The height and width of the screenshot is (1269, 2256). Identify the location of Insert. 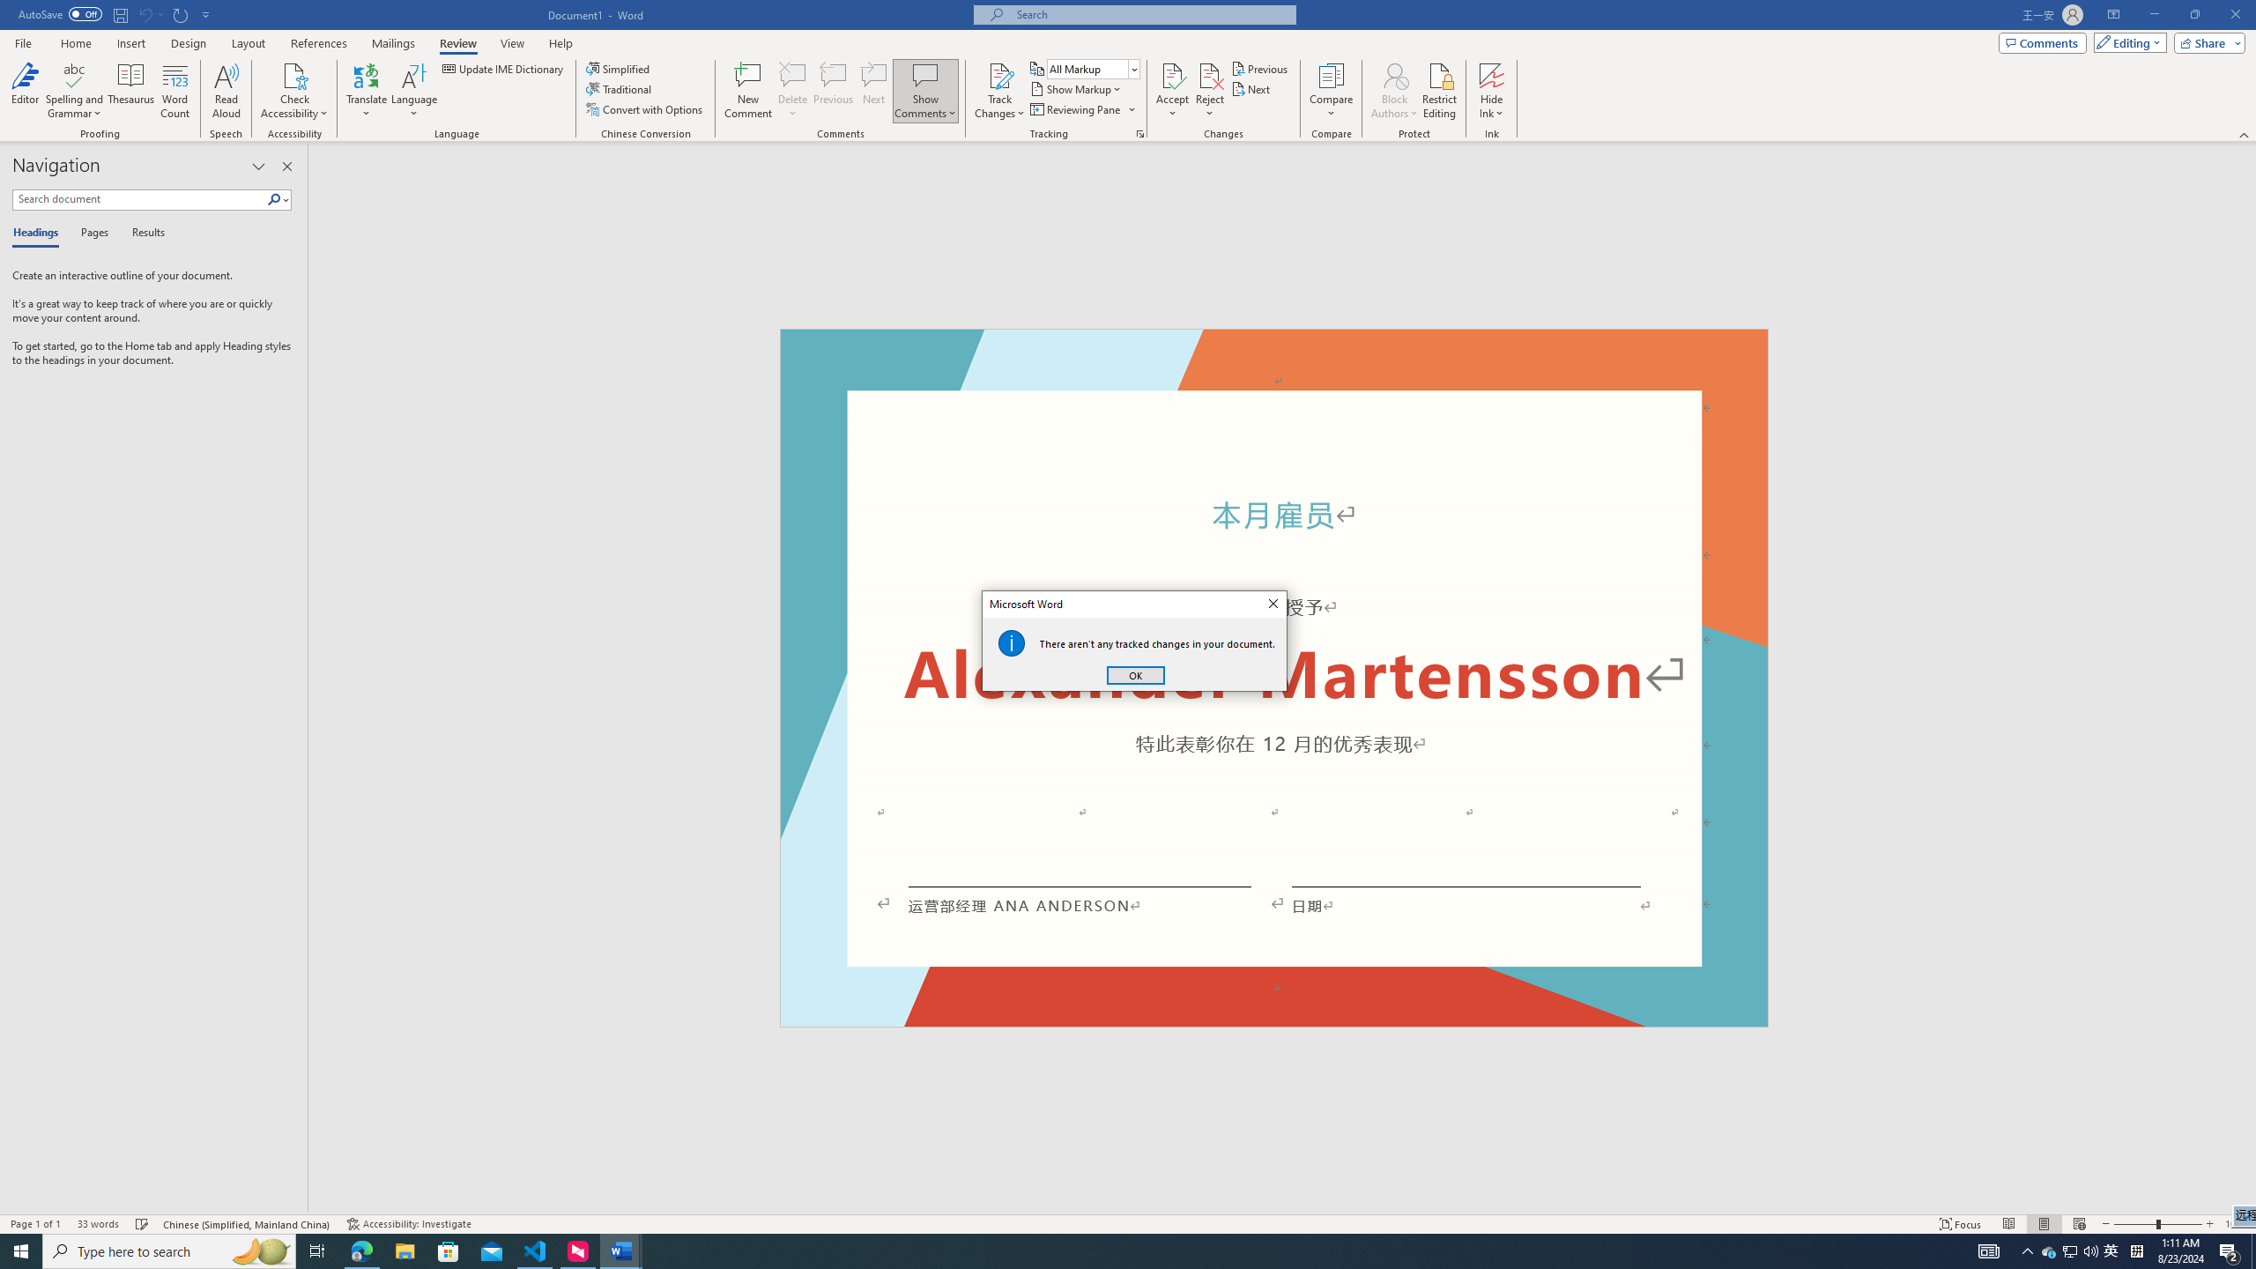
(130, 43).